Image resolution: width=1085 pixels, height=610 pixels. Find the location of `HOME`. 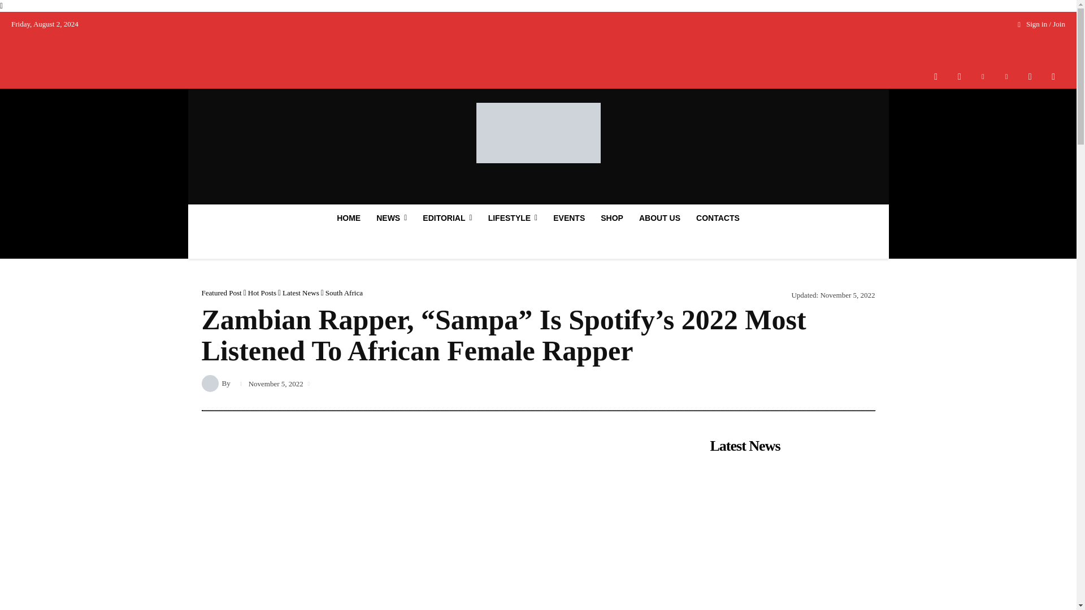

HOME is located at coordinates (348, 218).